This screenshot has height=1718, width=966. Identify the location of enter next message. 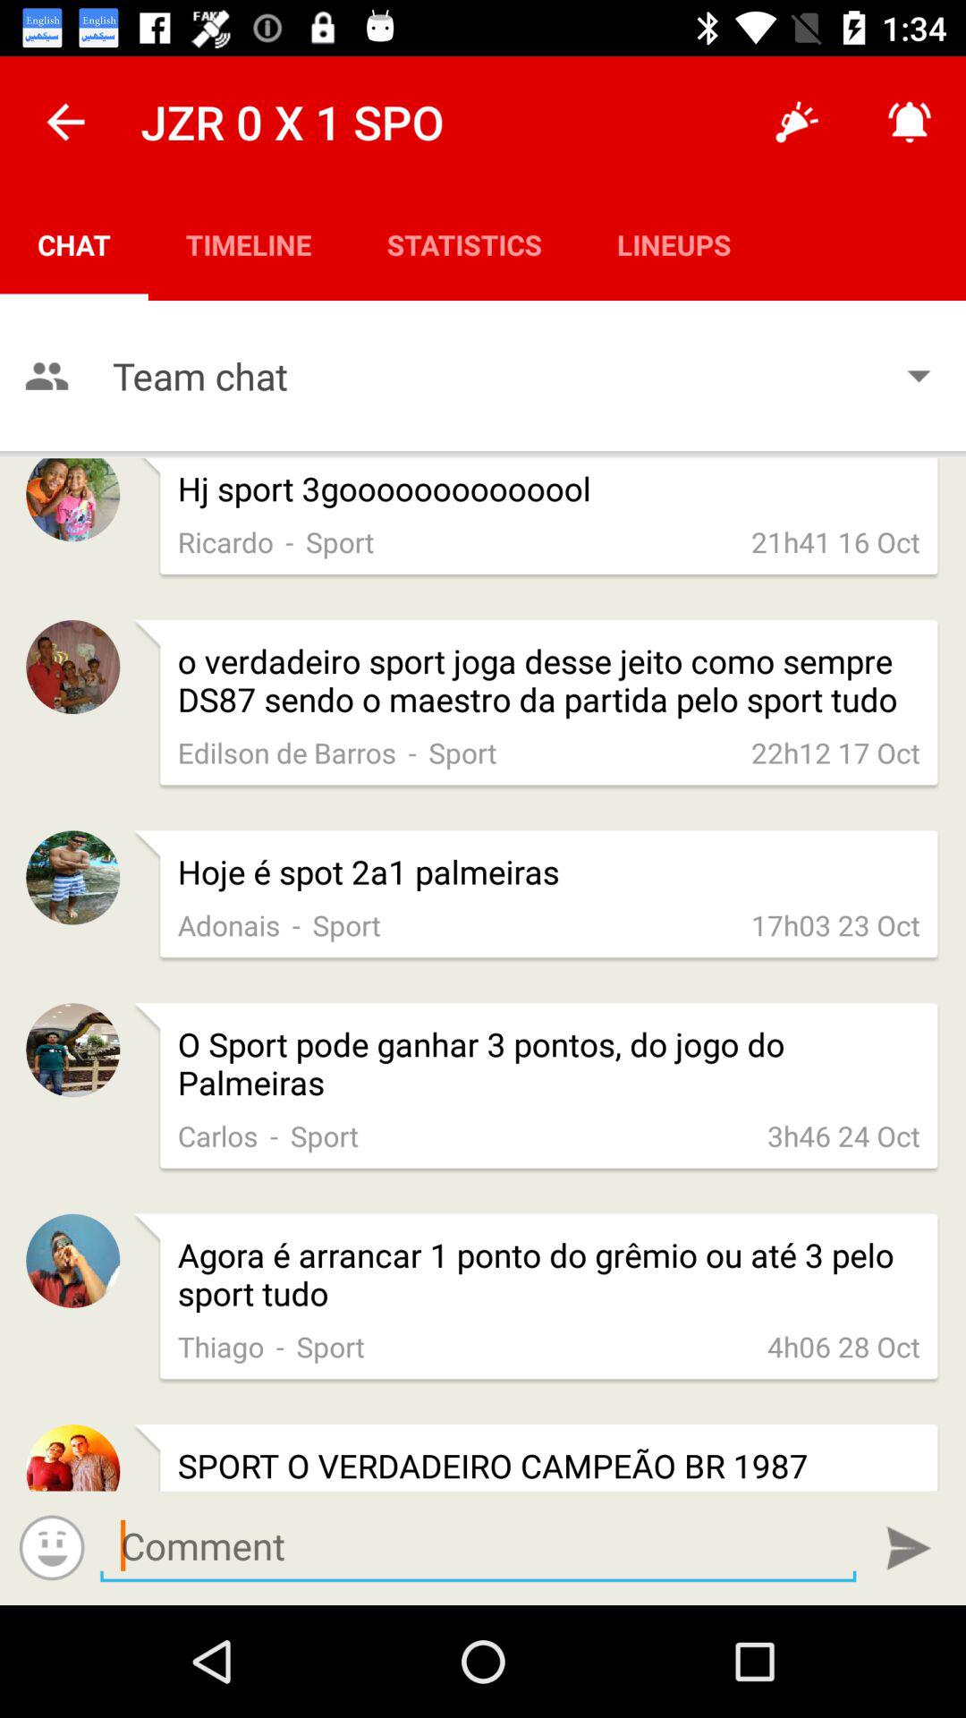
(478, 1546).